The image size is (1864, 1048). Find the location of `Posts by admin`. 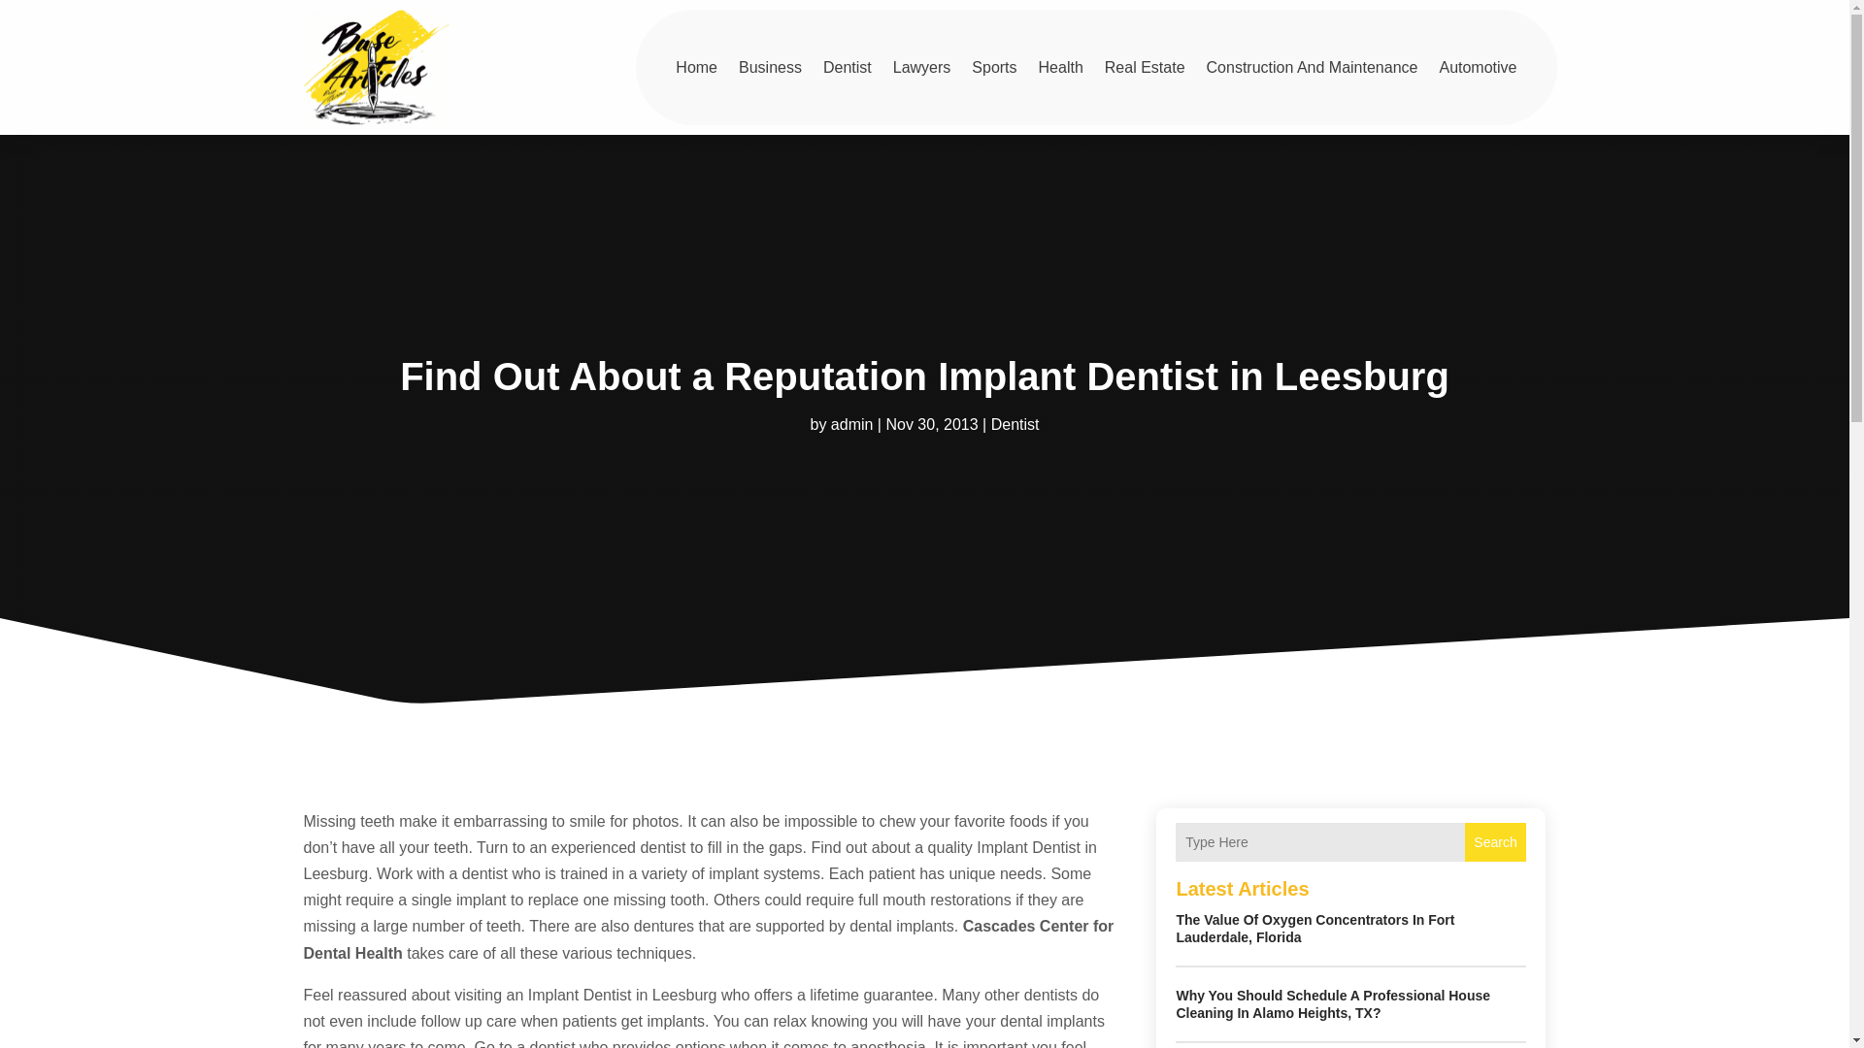

Posts by admin is located at coordinates (852, 424).